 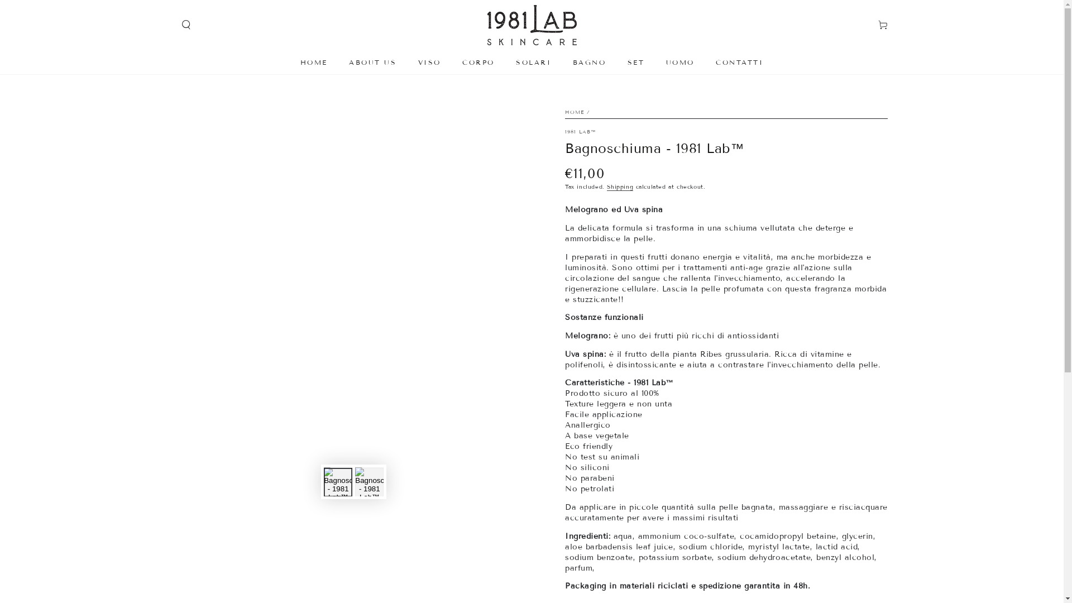 I want to click on BAGNO, so click(x=590, y=62).